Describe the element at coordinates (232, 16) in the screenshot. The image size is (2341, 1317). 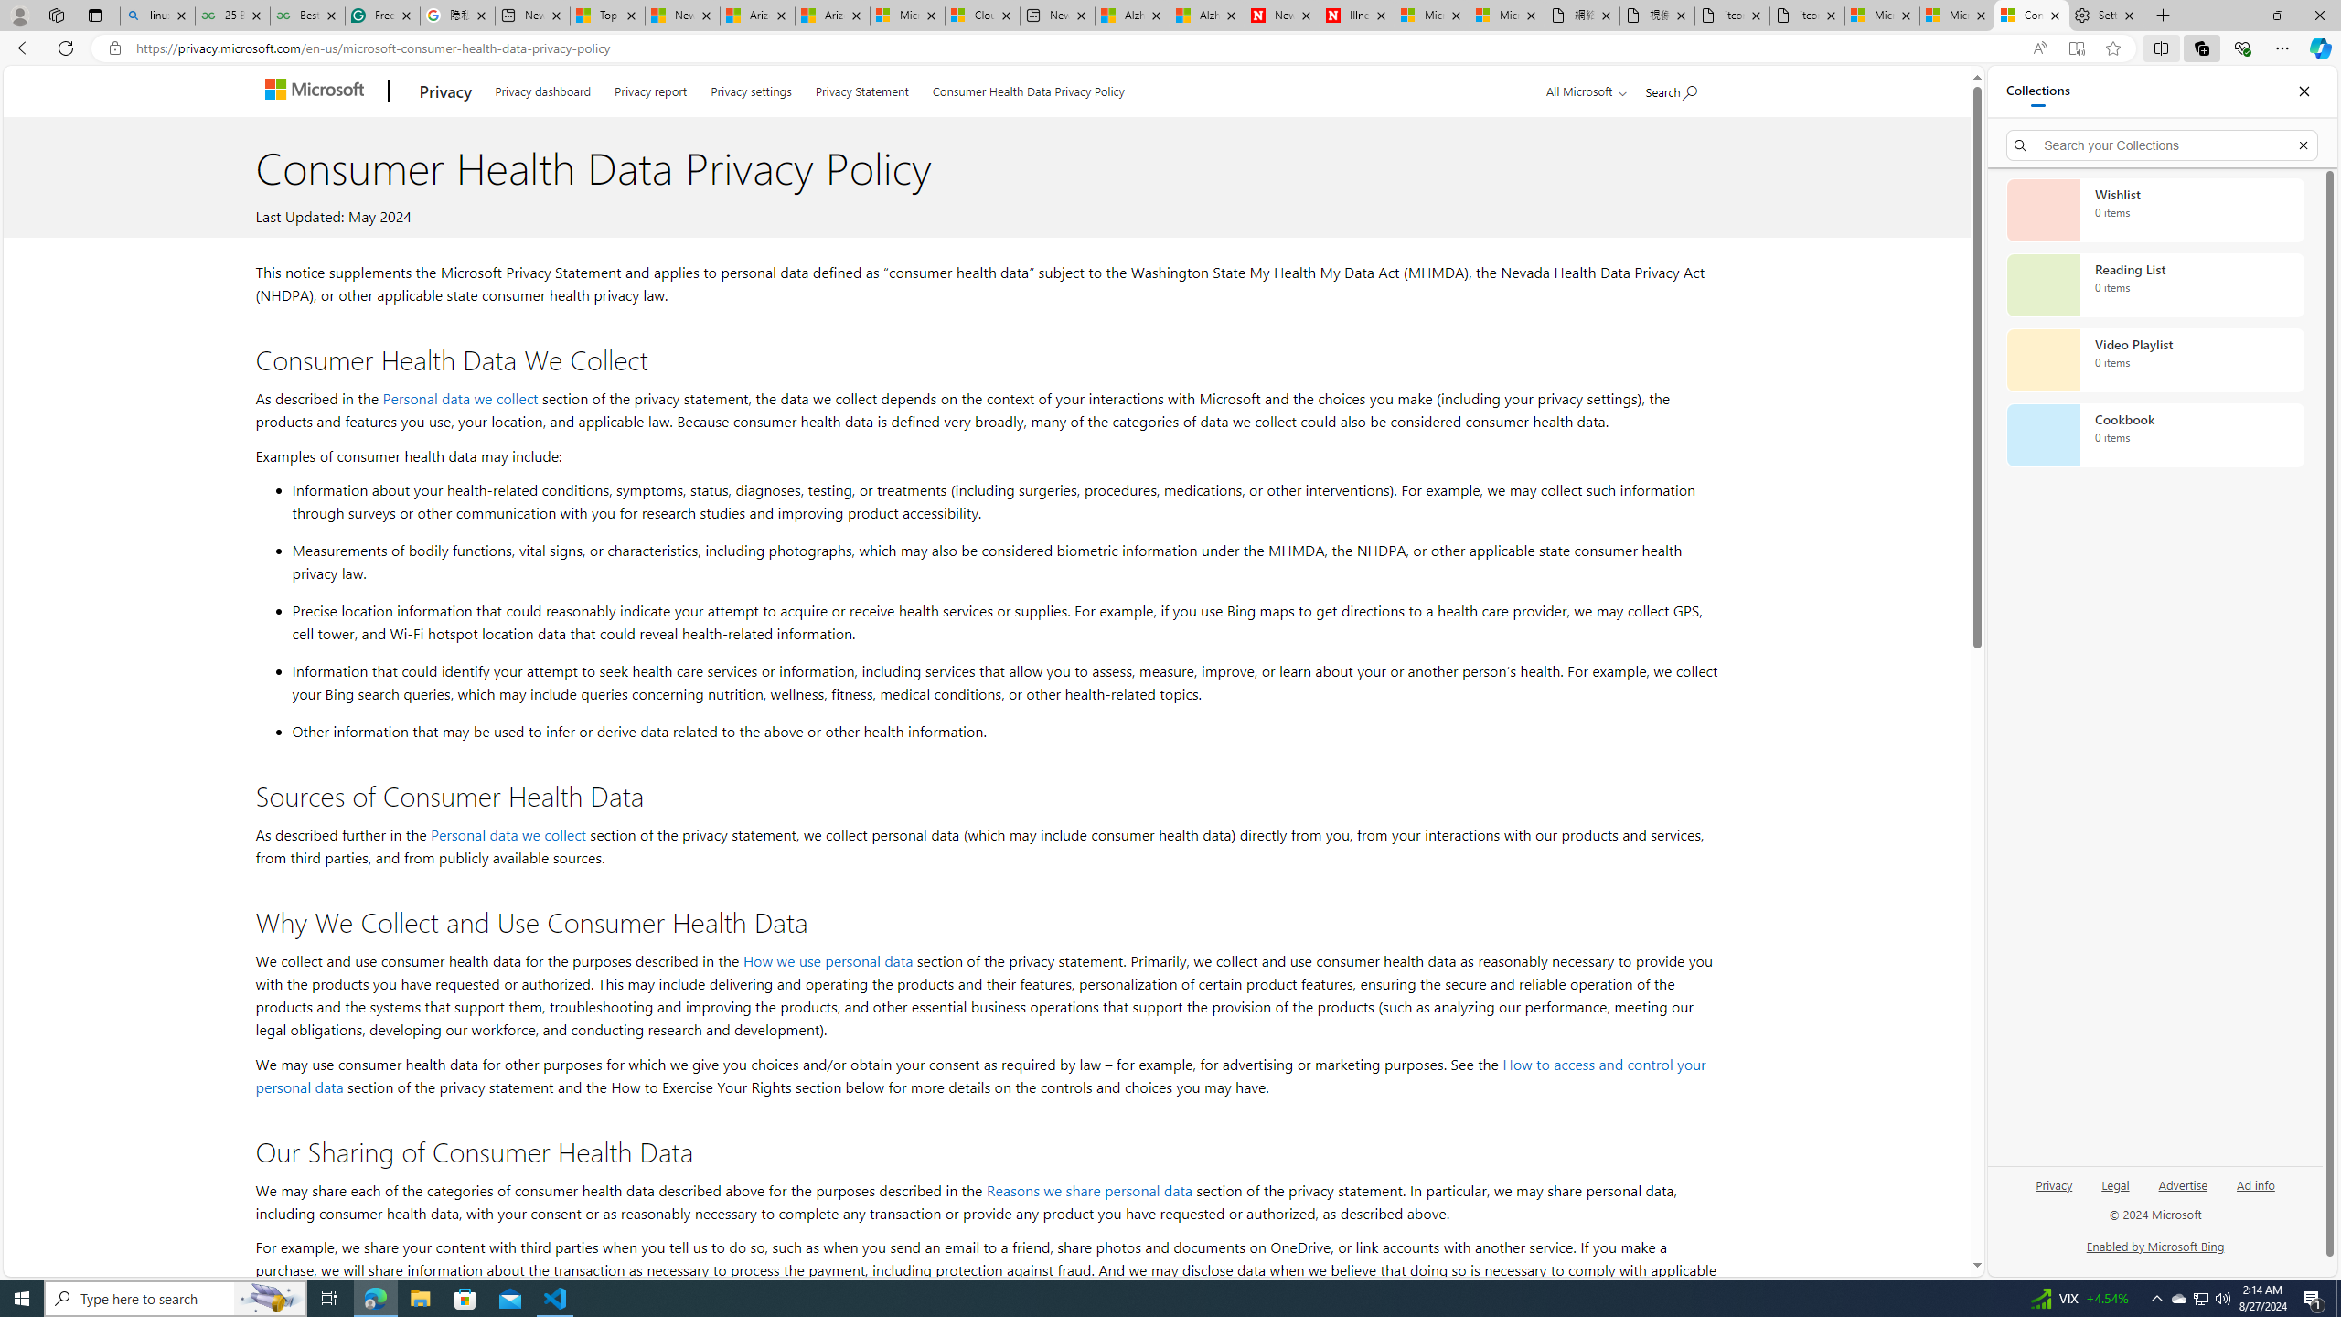
I see `25 Basic Linux Commands For Beginners - GeeksforGeeks` at that location.